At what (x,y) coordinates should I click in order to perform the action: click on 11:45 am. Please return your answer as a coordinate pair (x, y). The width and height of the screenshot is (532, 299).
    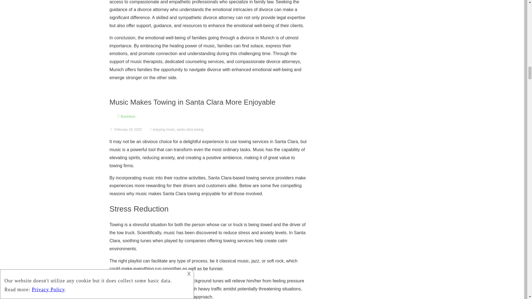
    Looking at the image, I should click on (126, 130).